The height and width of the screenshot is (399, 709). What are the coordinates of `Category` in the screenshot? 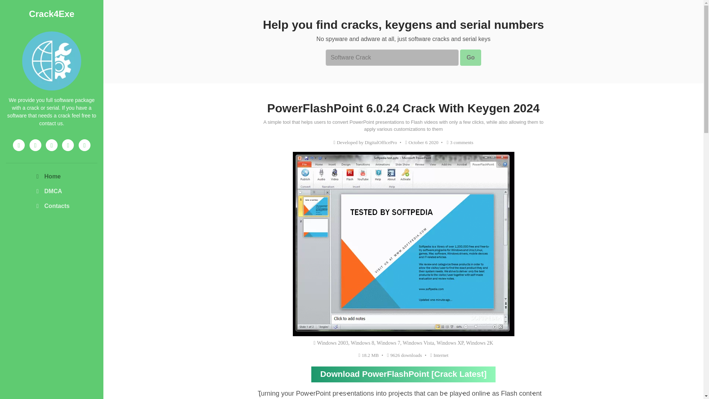 It's located at (439, 355).